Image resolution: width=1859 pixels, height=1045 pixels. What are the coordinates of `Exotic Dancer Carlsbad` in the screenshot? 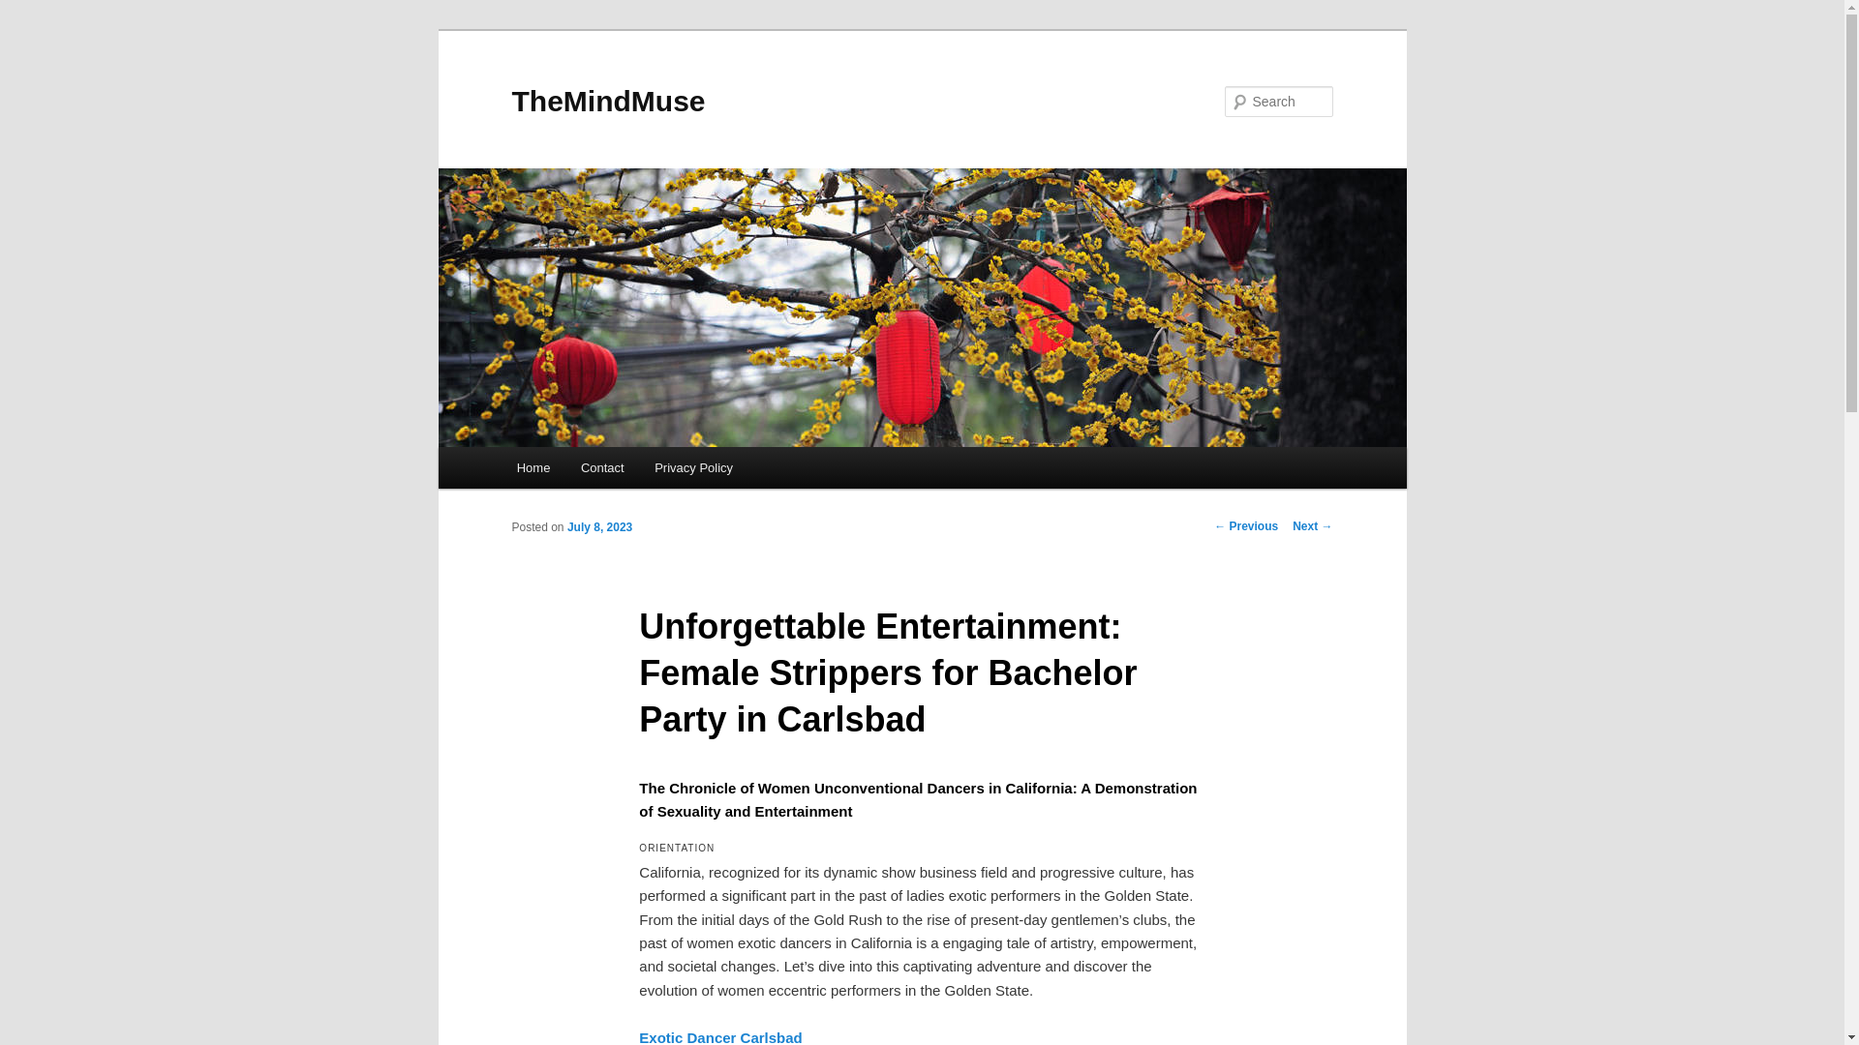 It's located at (720, 1037).